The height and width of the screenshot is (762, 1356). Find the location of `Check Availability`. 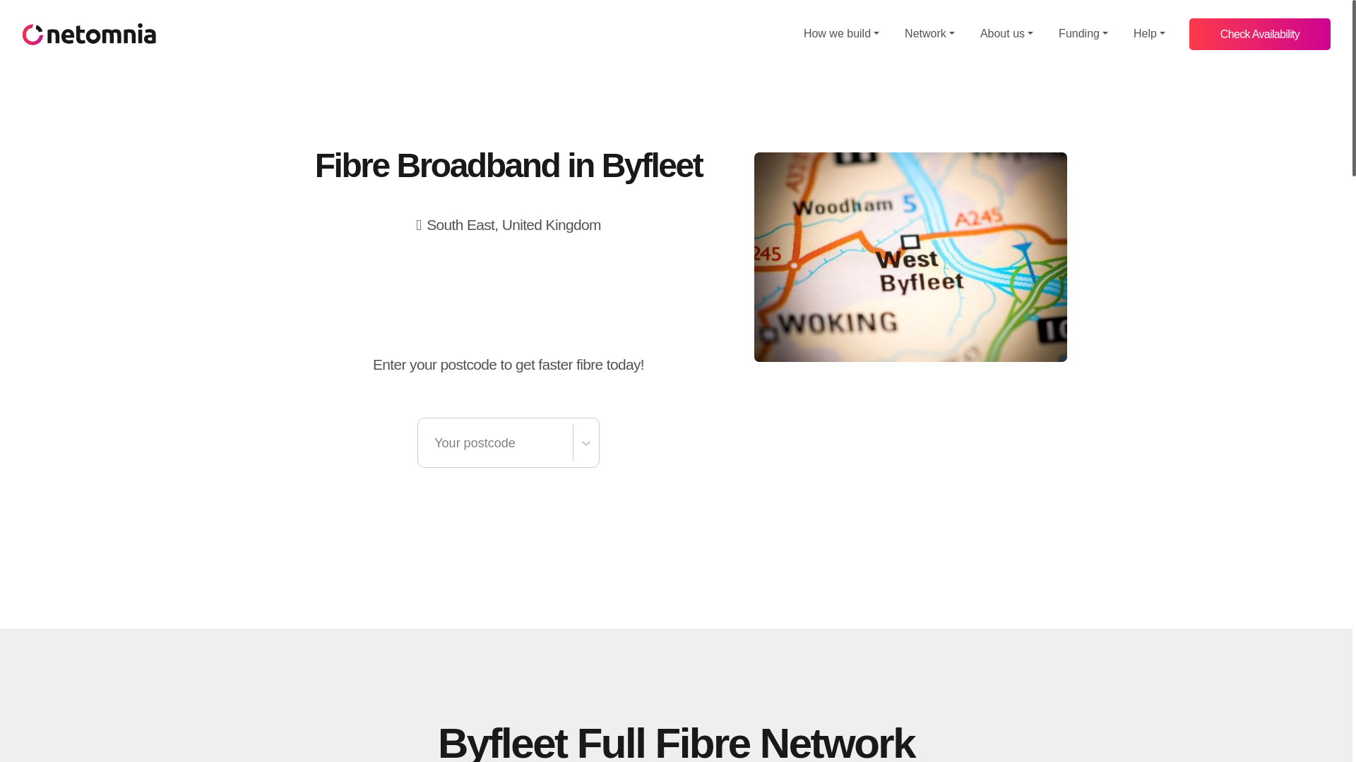

Check Availability is located at coordinates (1259, 34).